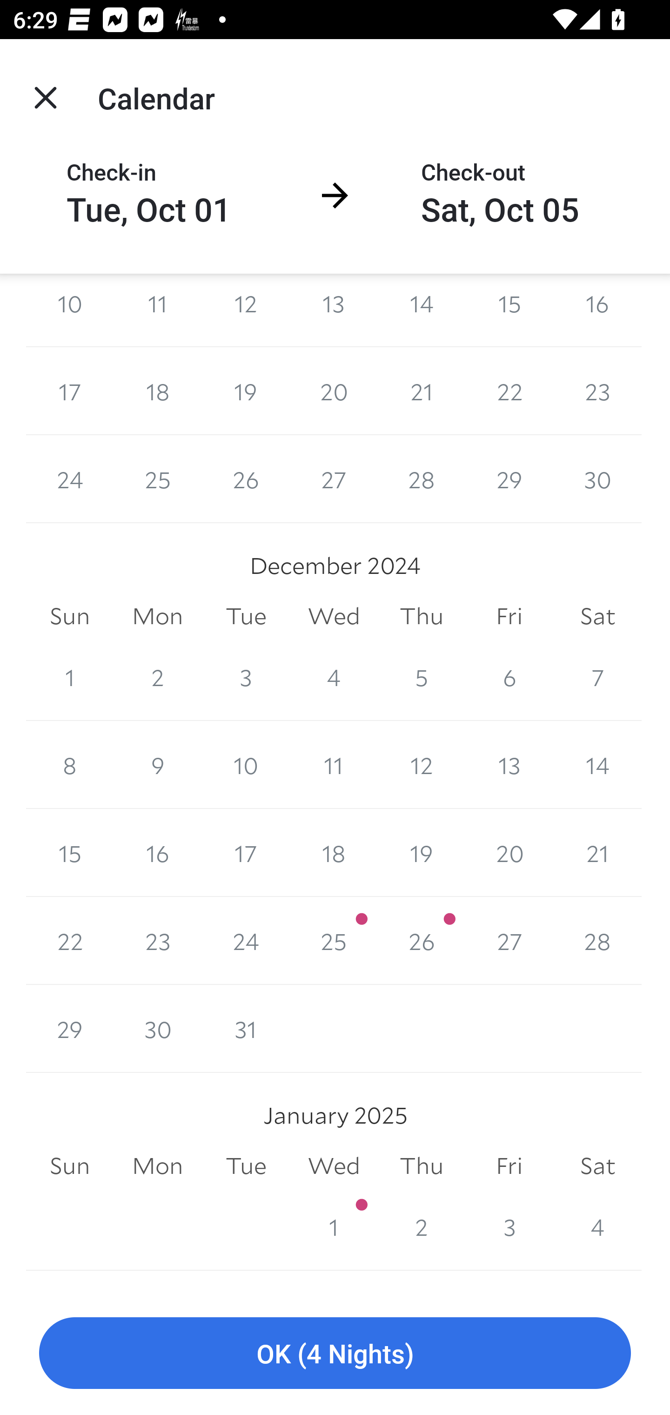 The height and width of the screenshot is (1415, 670). What do you see at coordinates (334, 391) in the screenshot?
I see `20 20 November 2024` at bounding box center [334, 391].